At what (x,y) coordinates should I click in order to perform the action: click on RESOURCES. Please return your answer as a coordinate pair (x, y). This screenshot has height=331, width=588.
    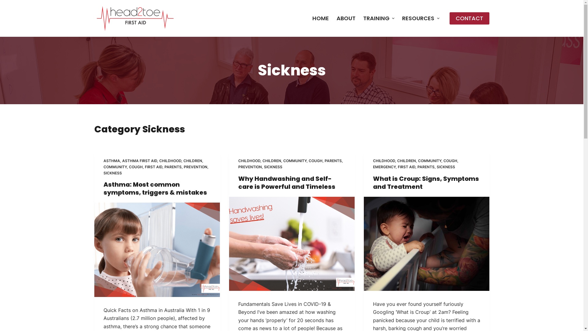
    Looking at the image, I should click on (421, 18).